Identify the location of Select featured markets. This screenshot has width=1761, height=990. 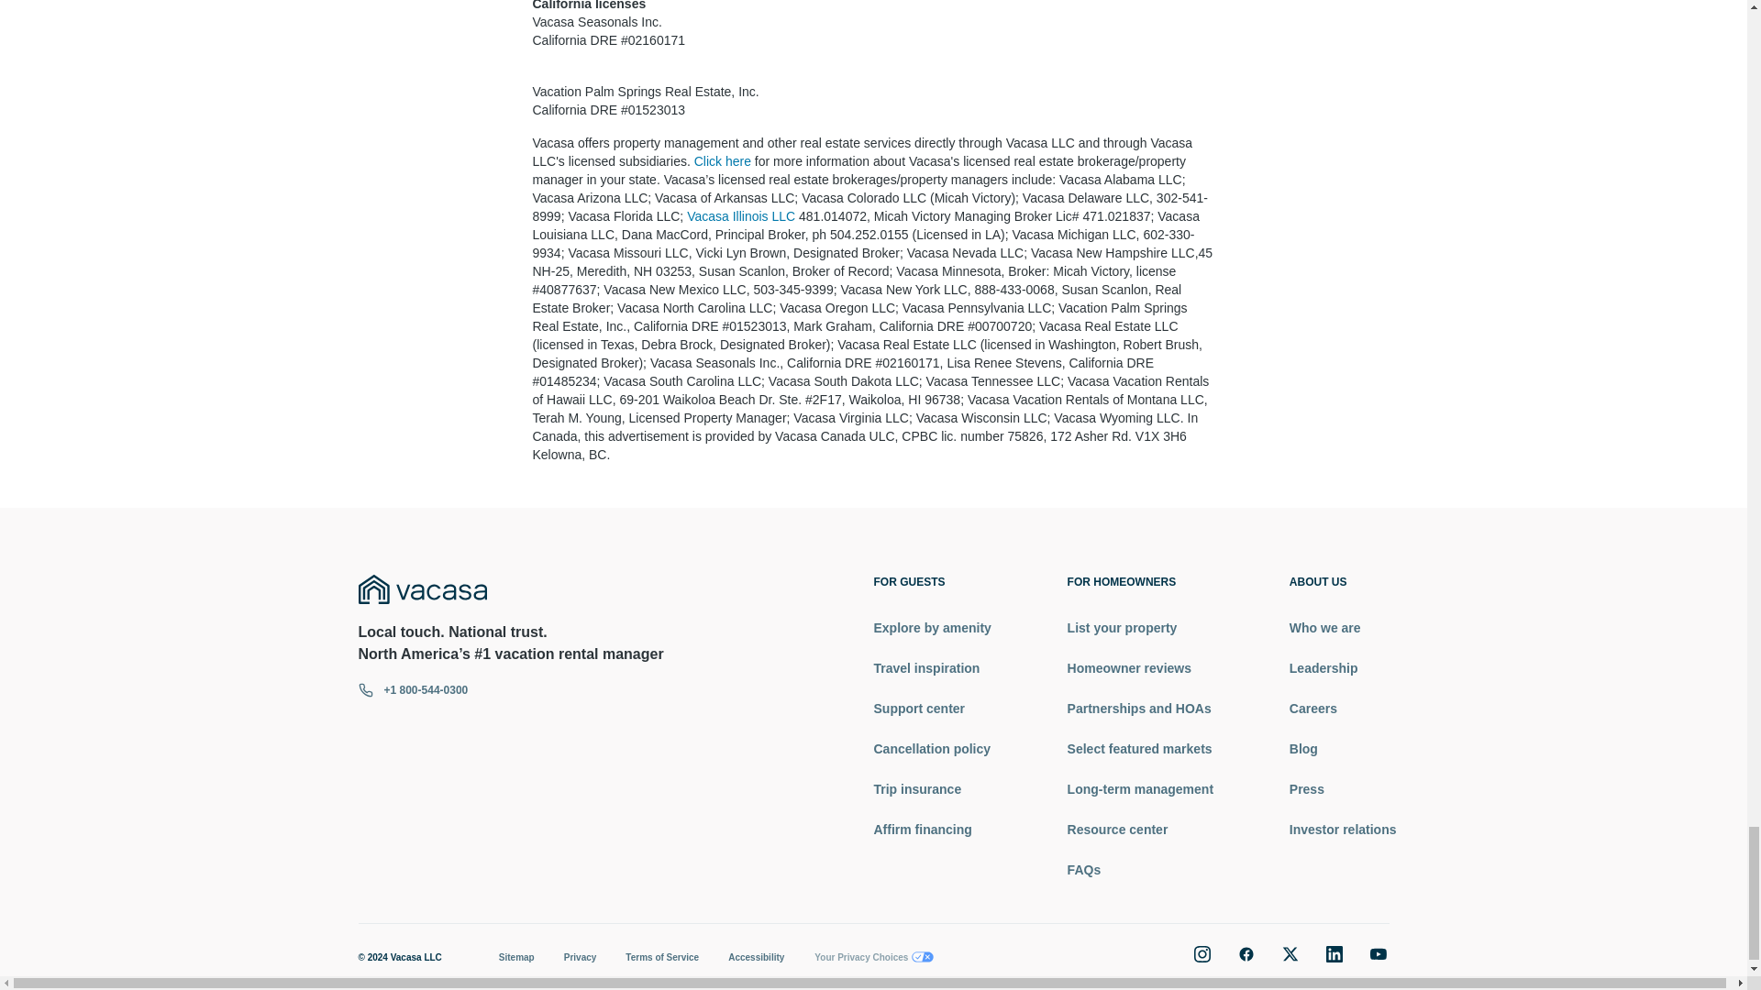
(1139, 748).